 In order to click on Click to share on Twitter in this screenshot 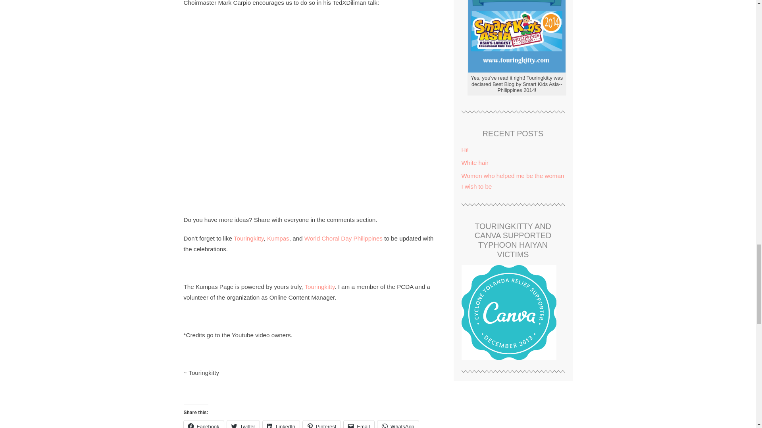, I will do `click(243, 424)`.